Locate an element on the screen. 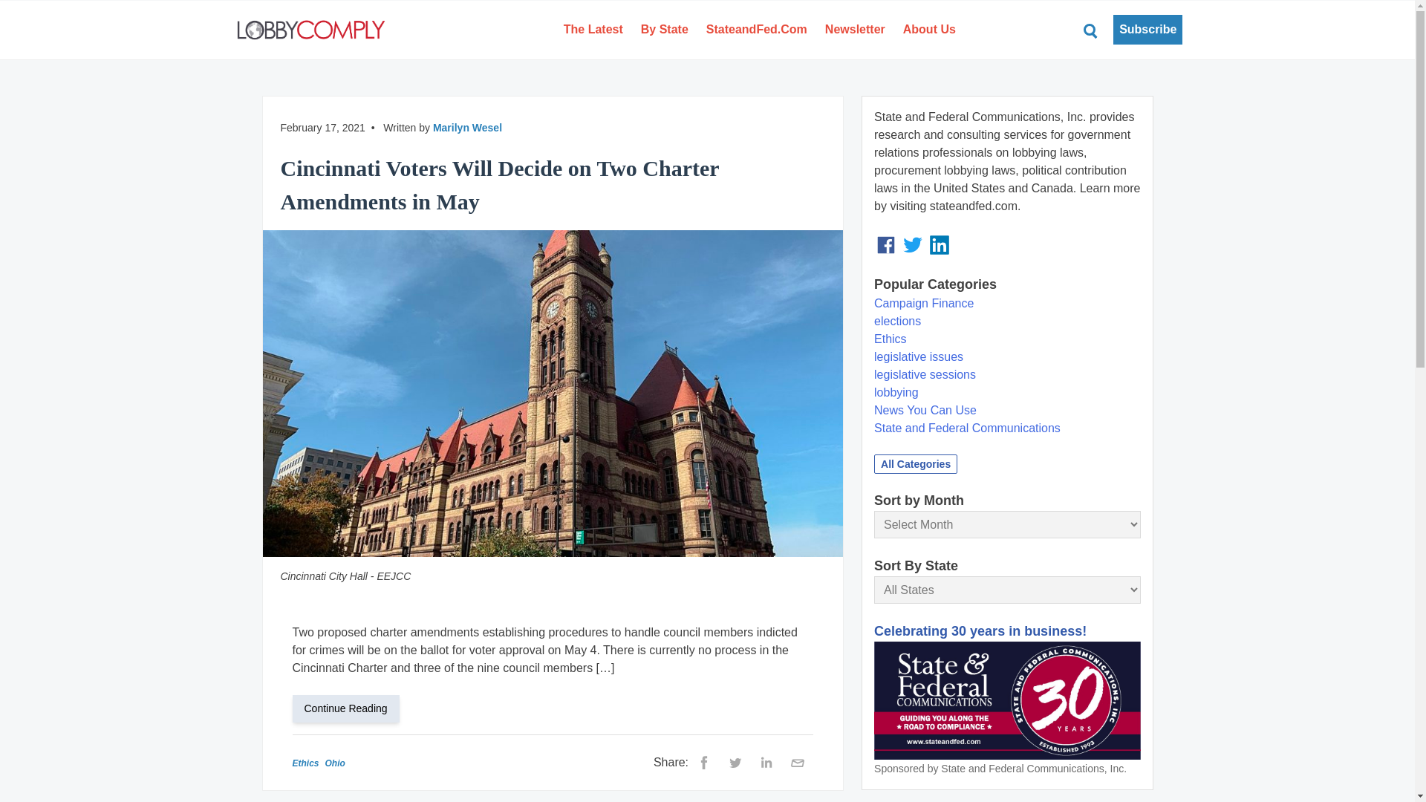 This screenshot has width=1426, height=802. Ohio is located at coordinates (334, 763).